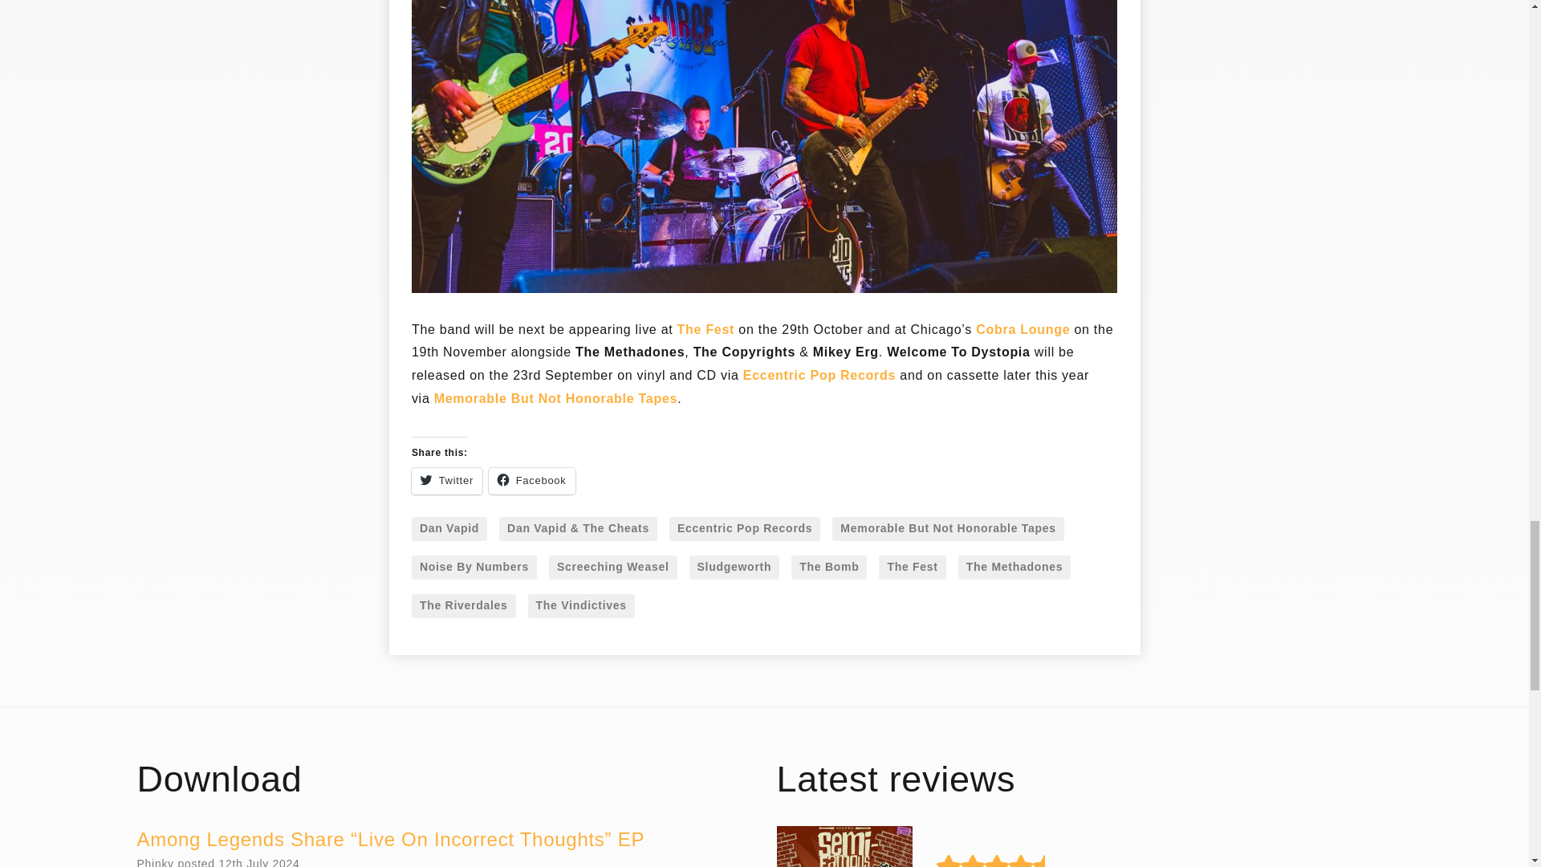 Image resolution: width=1541 pixels, height=867 pixels. I want to click on Twitter, so click(446, 481).